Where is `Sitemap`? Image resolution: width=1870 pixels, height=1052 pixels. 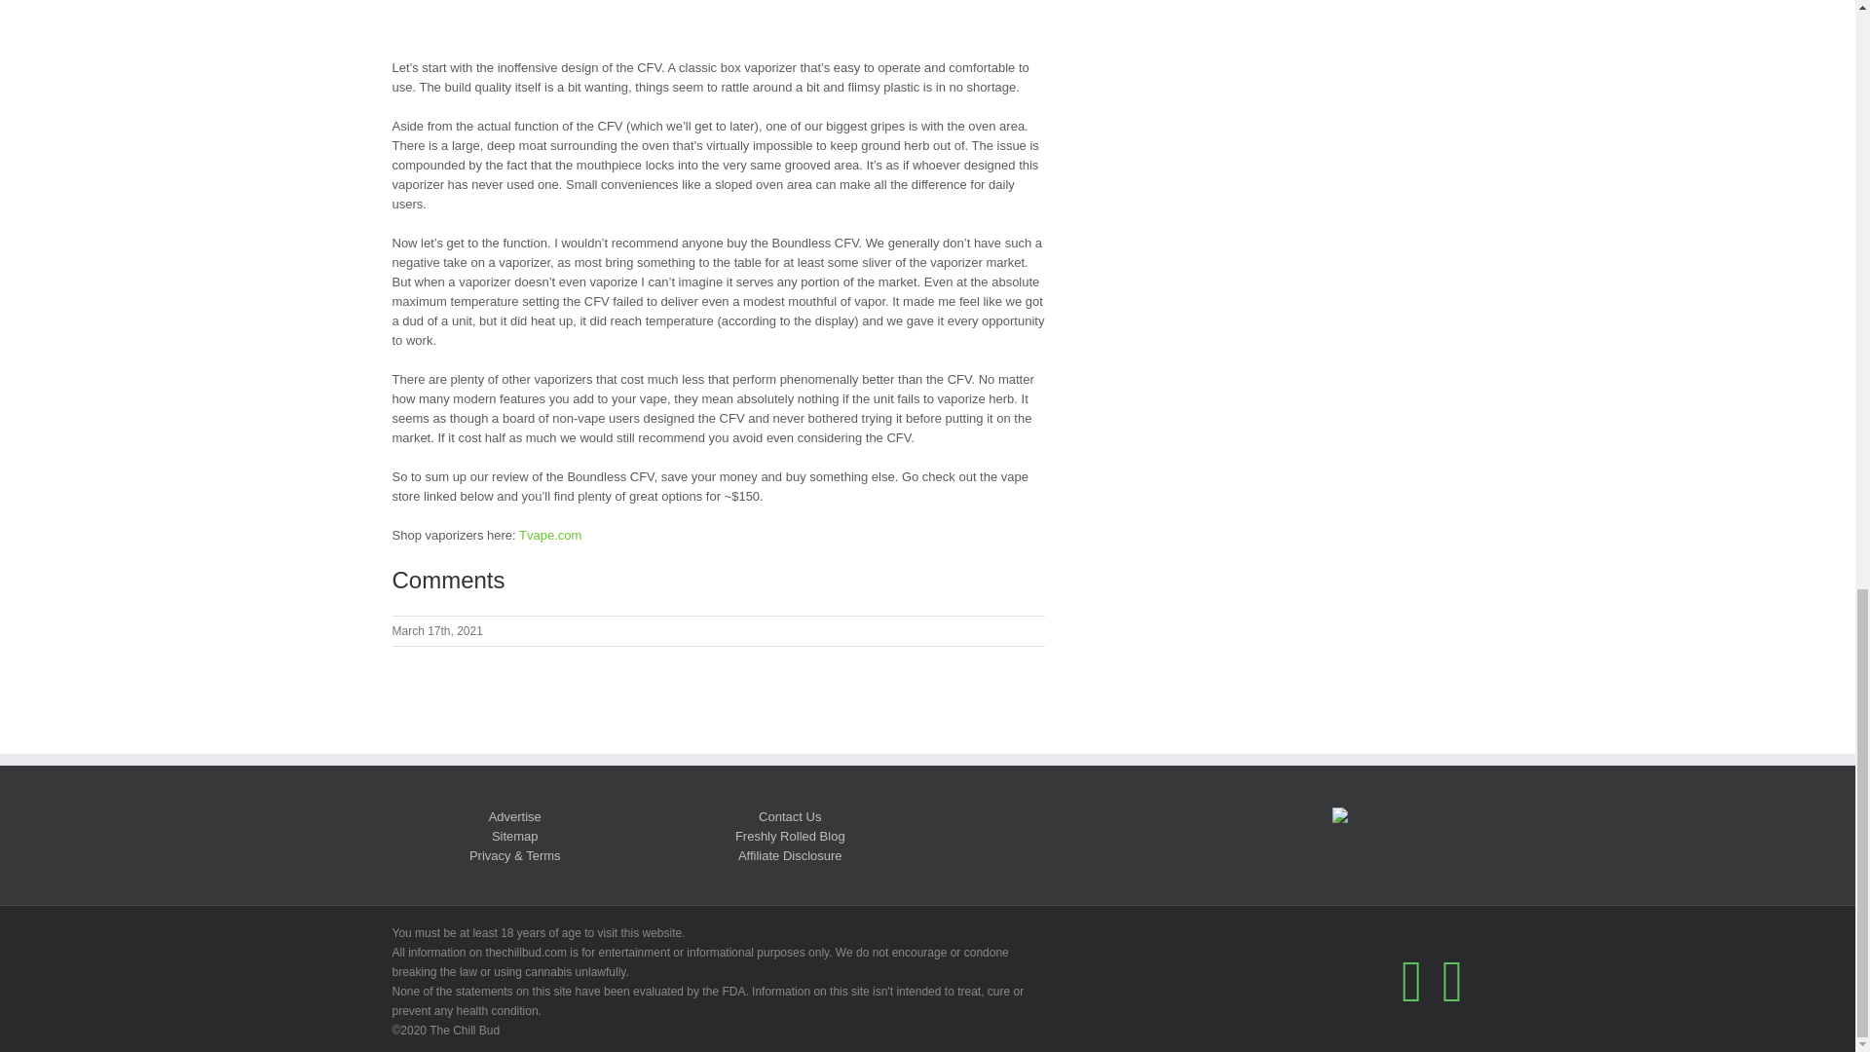 Sitemap is located at coordinates (514, 836).